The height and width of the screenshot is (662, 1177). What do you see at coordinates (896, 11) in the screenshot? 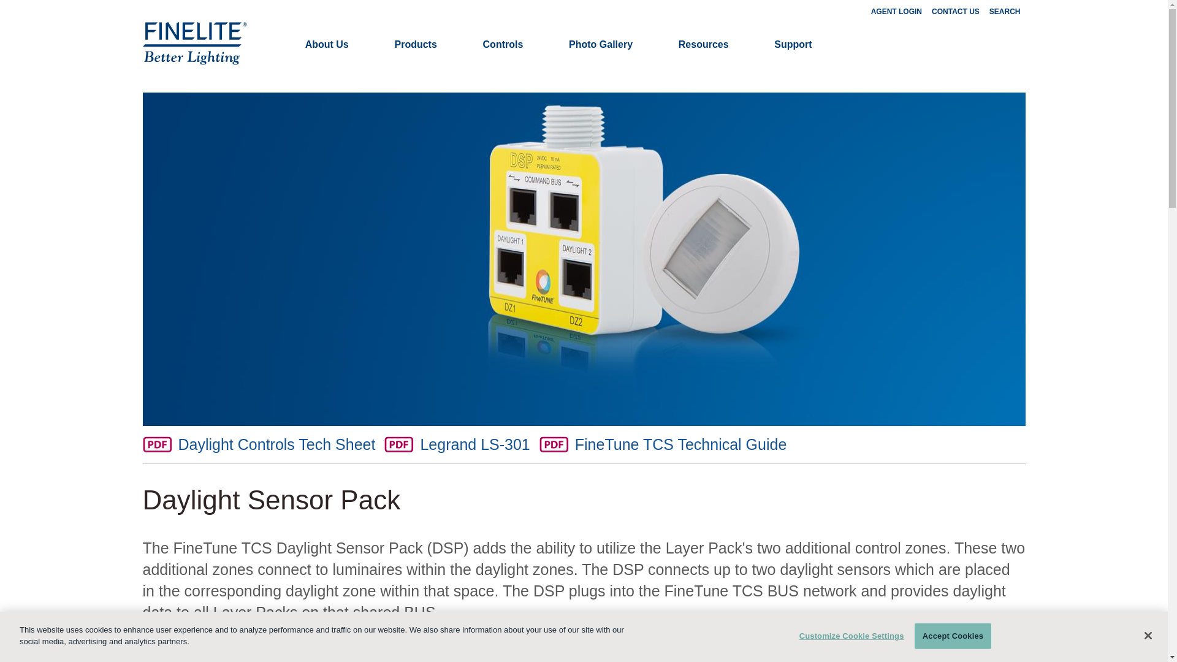
I see `AGENT LOGIN` at bounding box center [896, 11].